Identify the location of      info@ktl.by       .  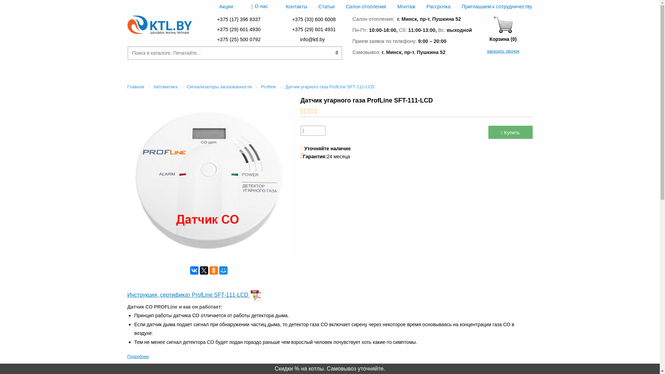
(313, 39).